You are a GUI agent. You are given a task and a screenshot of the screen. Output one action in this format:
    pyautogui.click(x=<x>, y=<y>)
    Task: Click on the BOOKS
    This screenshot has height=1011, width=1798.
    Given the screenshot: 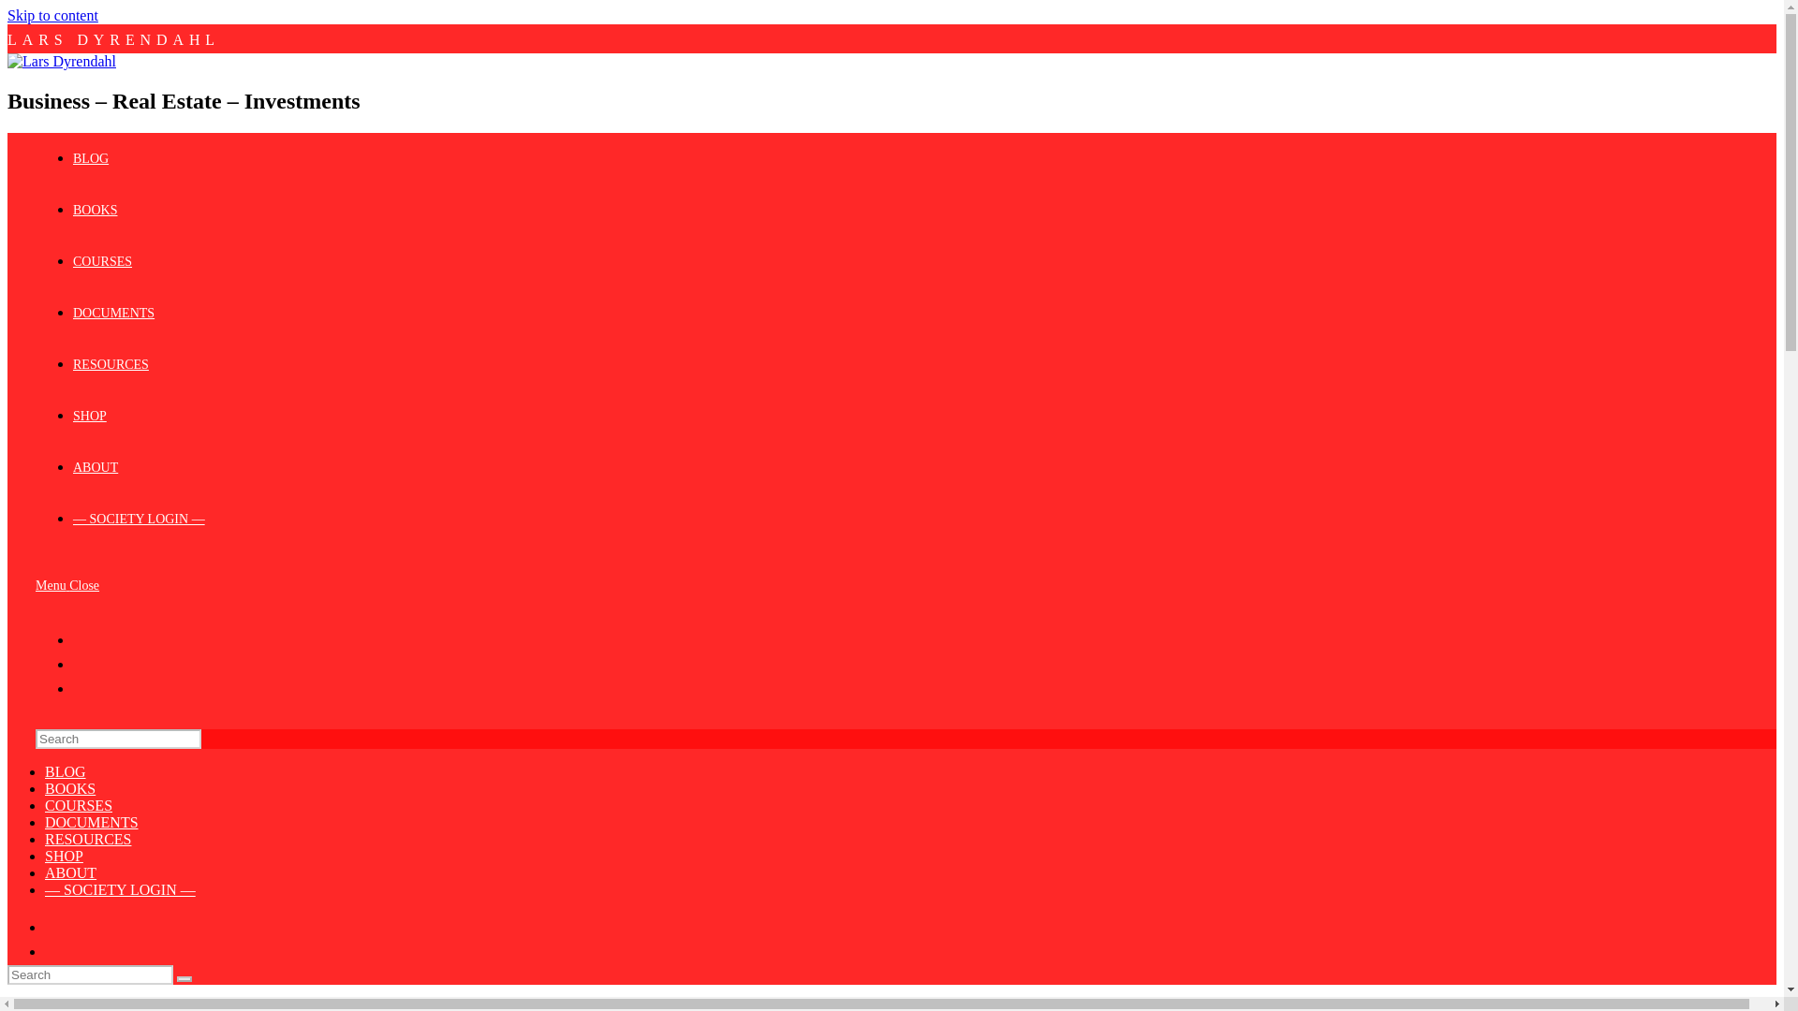 What is the action you would take?
    pyautogui.click(x=95, y=210)
    